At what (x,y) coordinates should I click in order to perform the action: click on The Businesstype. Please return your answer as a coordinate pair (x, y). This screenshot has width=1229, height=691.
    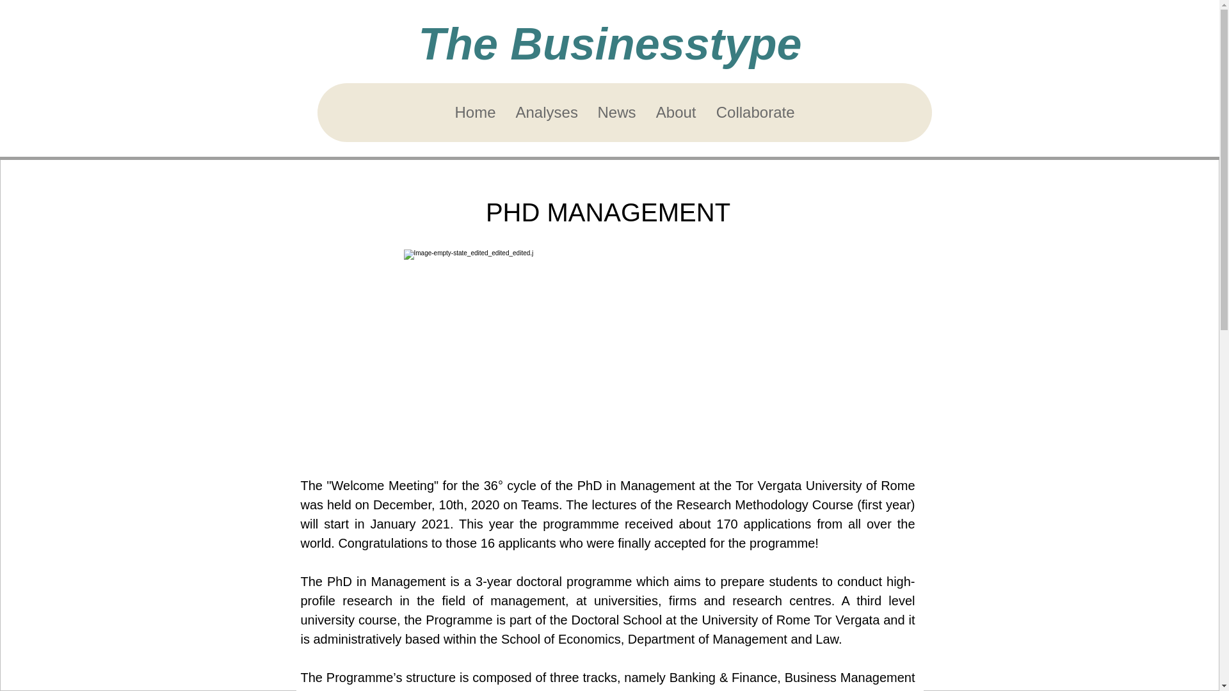
    Looking at the image, I should click on (609, 44).